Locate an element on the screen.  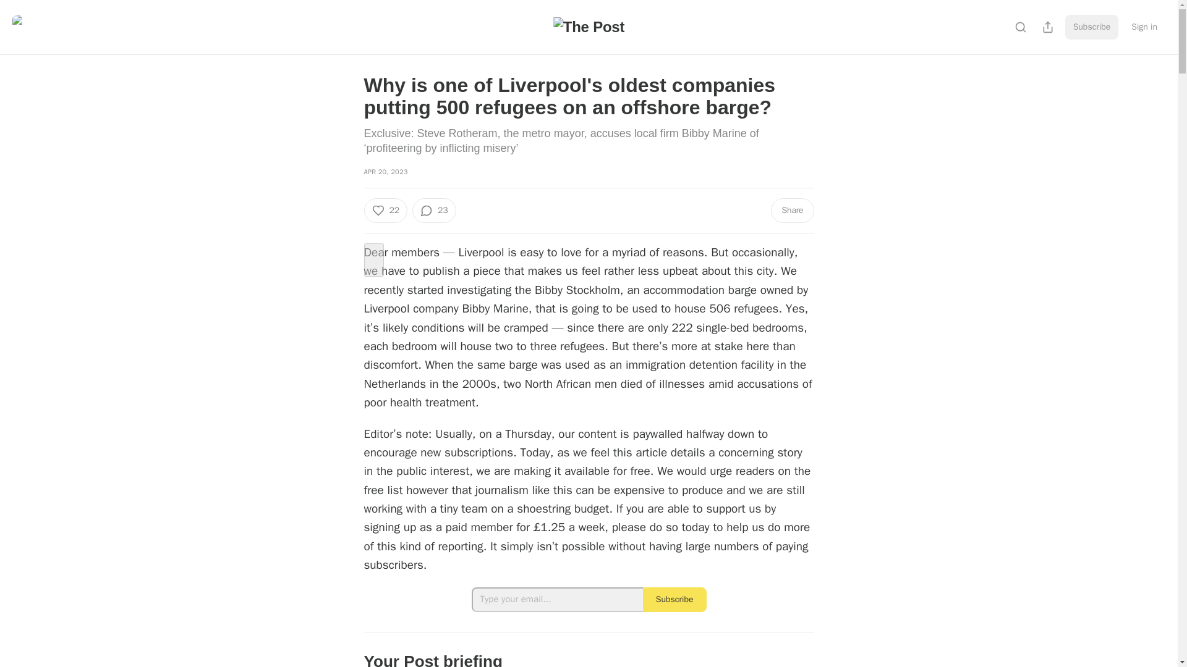
Share is located at coordinates (791, 210).